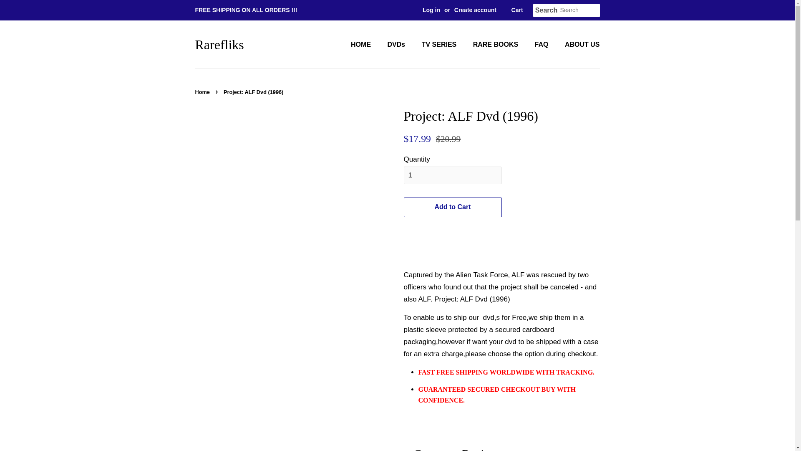  What do you see at coordinates (517, 10) in the screenshot?
I see `Cart` at bounding box center [517, 10].